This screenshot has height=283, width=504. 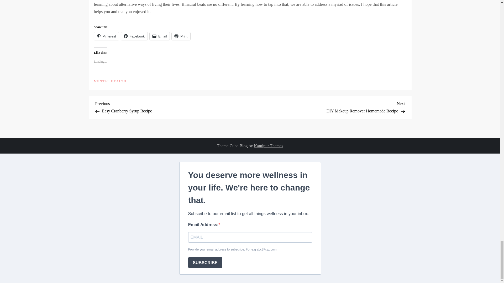 I want to click on MENTAL HEALTH, so click(x=172, y=107).